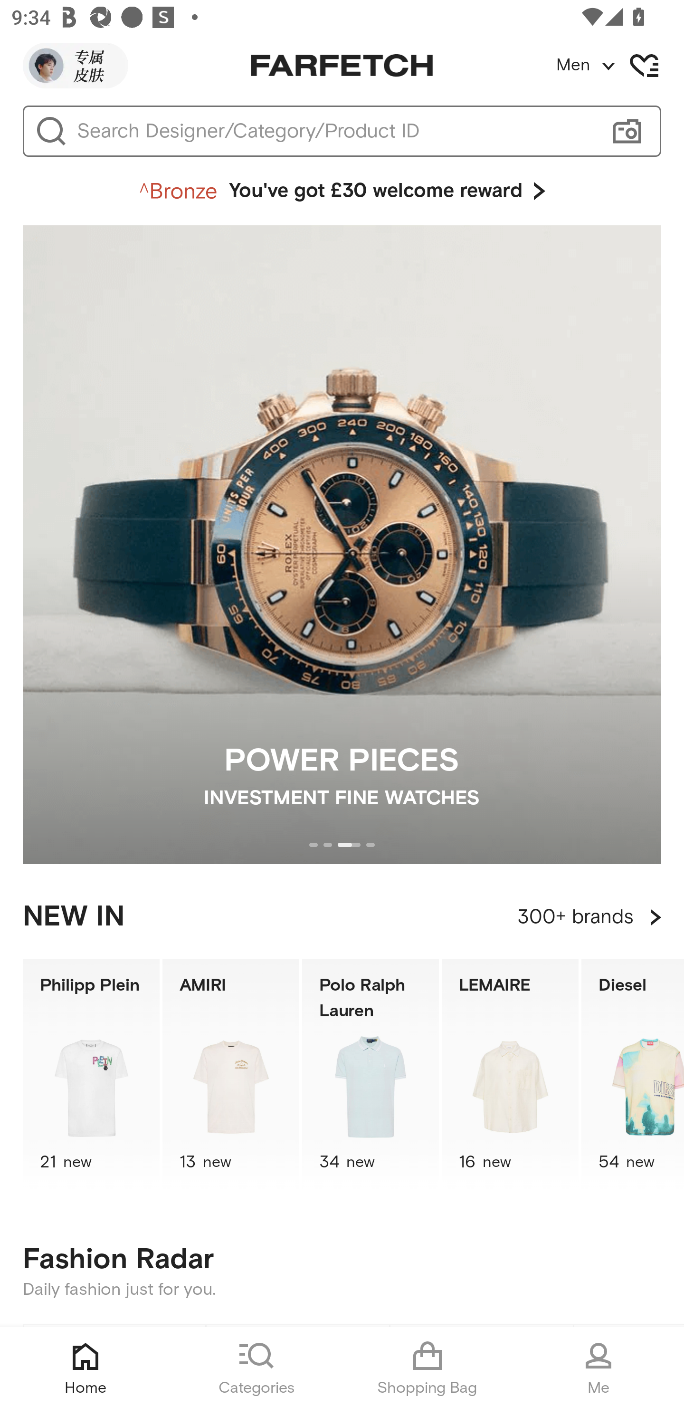 The height and width of the screenshot is (1407, 684). What do you see at coordinates (342, 917) in the screenshot?
I see `NEW IN 300+ brands` at bounding box center [342, 917].